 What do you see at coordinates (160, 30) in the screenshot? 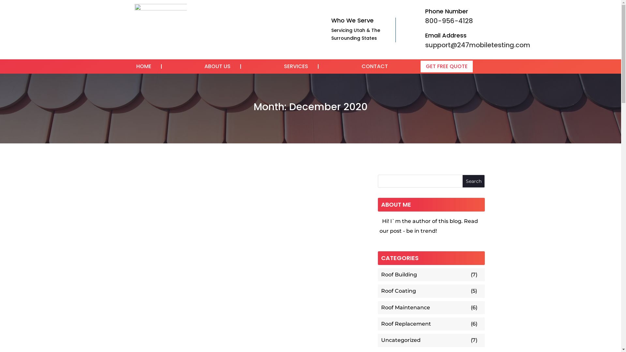
I see `247_v4 (1) (2) copy` at bounding box center [160, 30].